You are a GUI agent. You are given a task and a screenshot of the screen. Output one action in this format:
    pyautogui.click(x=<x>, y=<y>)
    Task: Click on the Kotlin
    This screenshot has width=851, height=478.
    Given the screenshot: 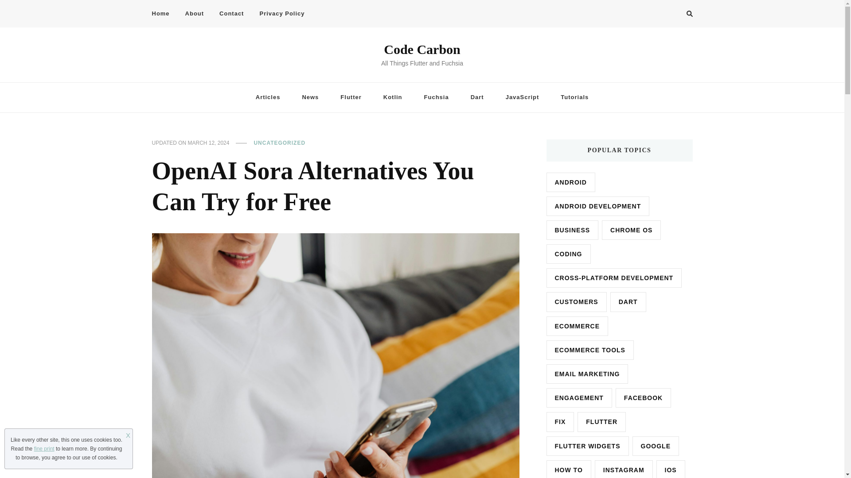 What is the action you would take?
    pyautogui.click(x=393, y=97)
    